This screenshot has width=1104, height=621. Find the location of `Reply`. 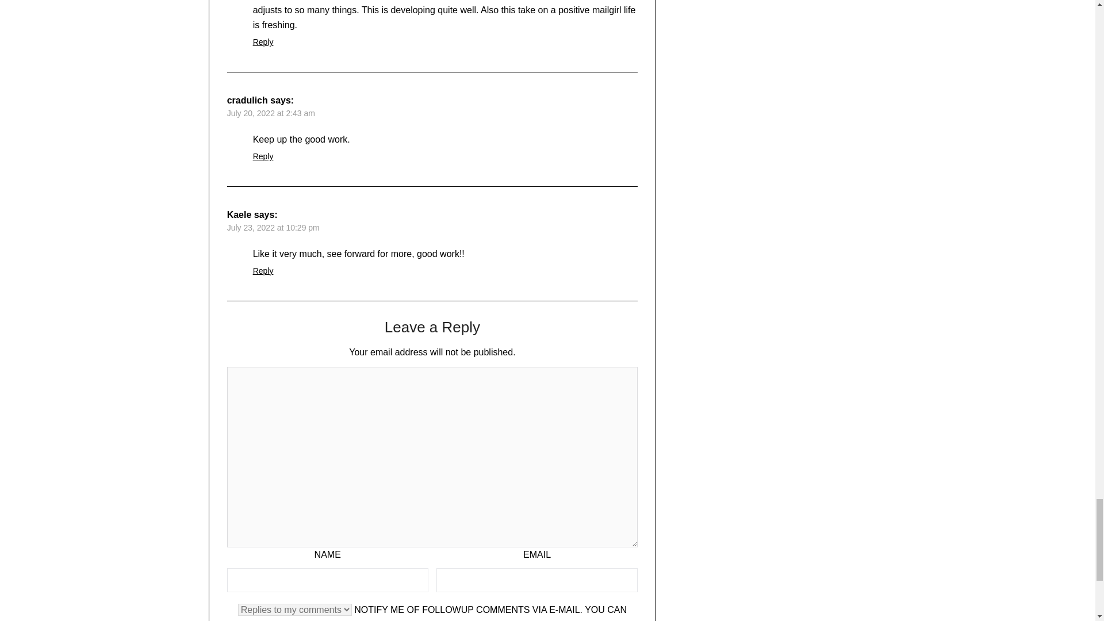

Reply is located at coordinates (263, 271).